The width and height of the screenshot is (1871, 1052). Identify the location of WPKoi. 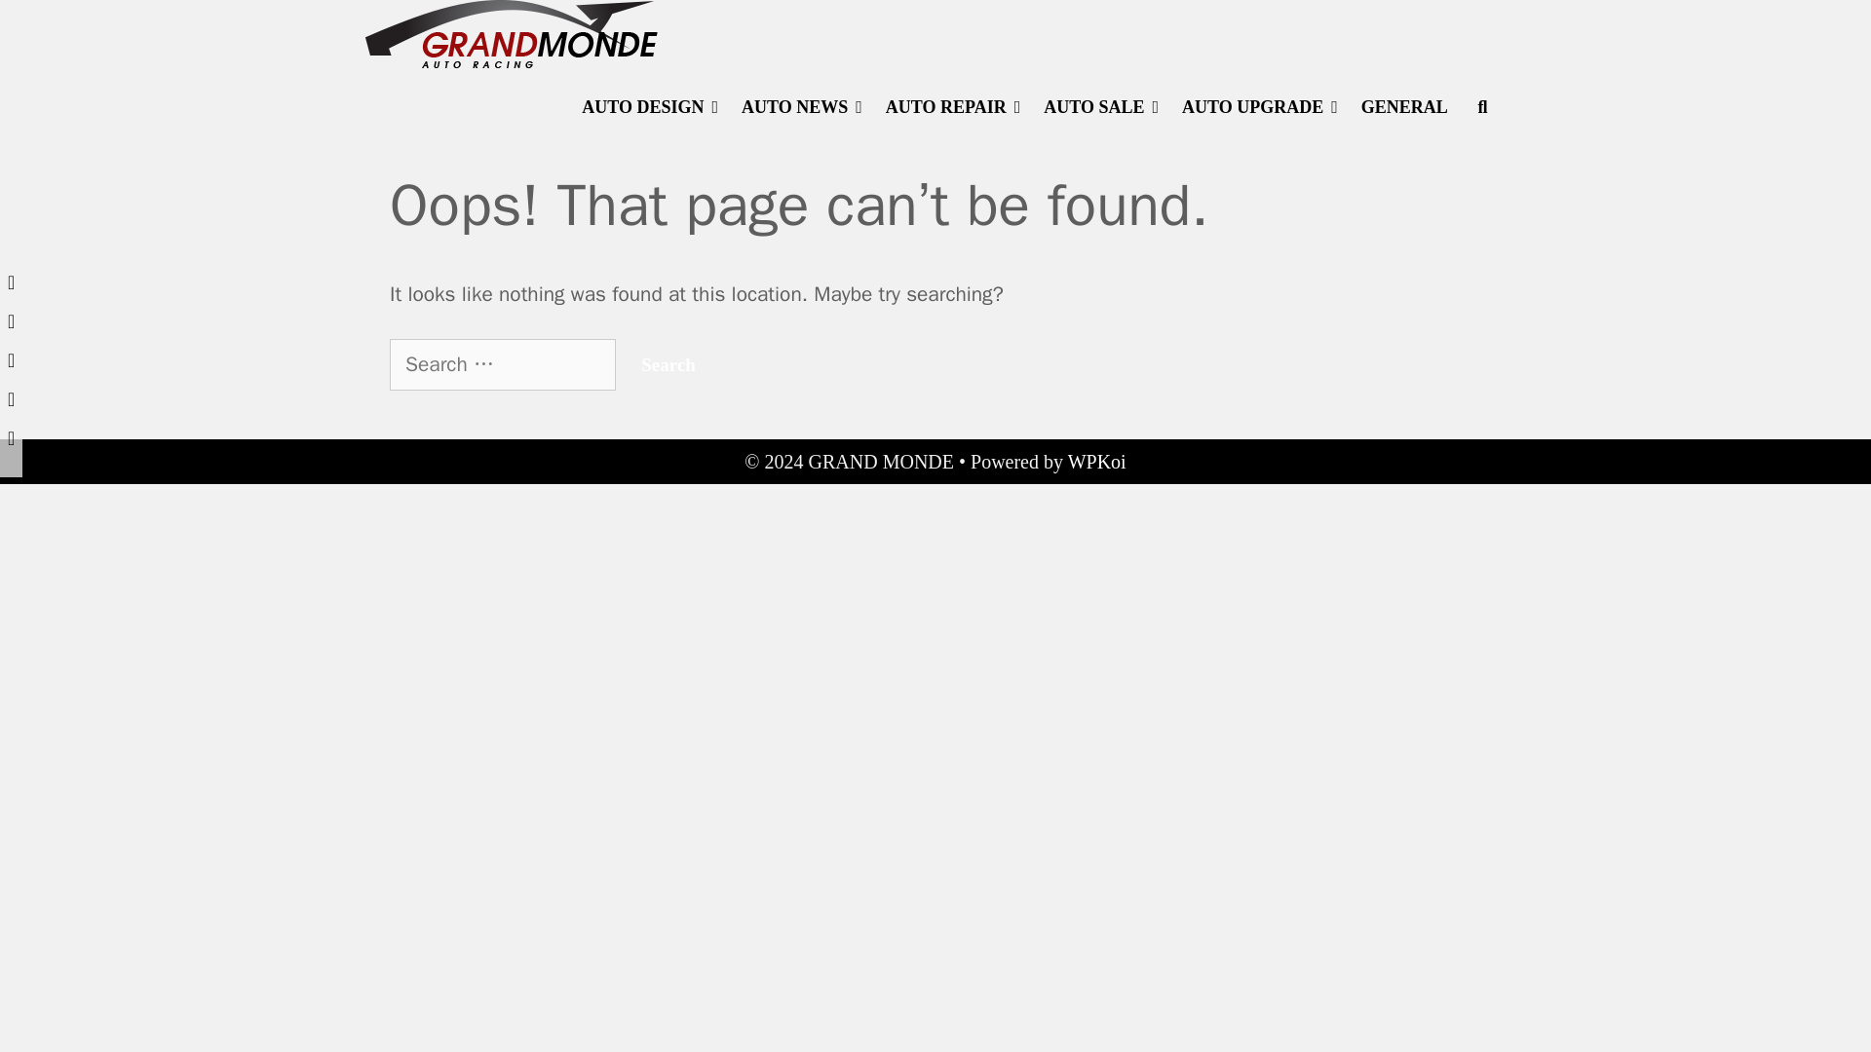
(1097, 462).